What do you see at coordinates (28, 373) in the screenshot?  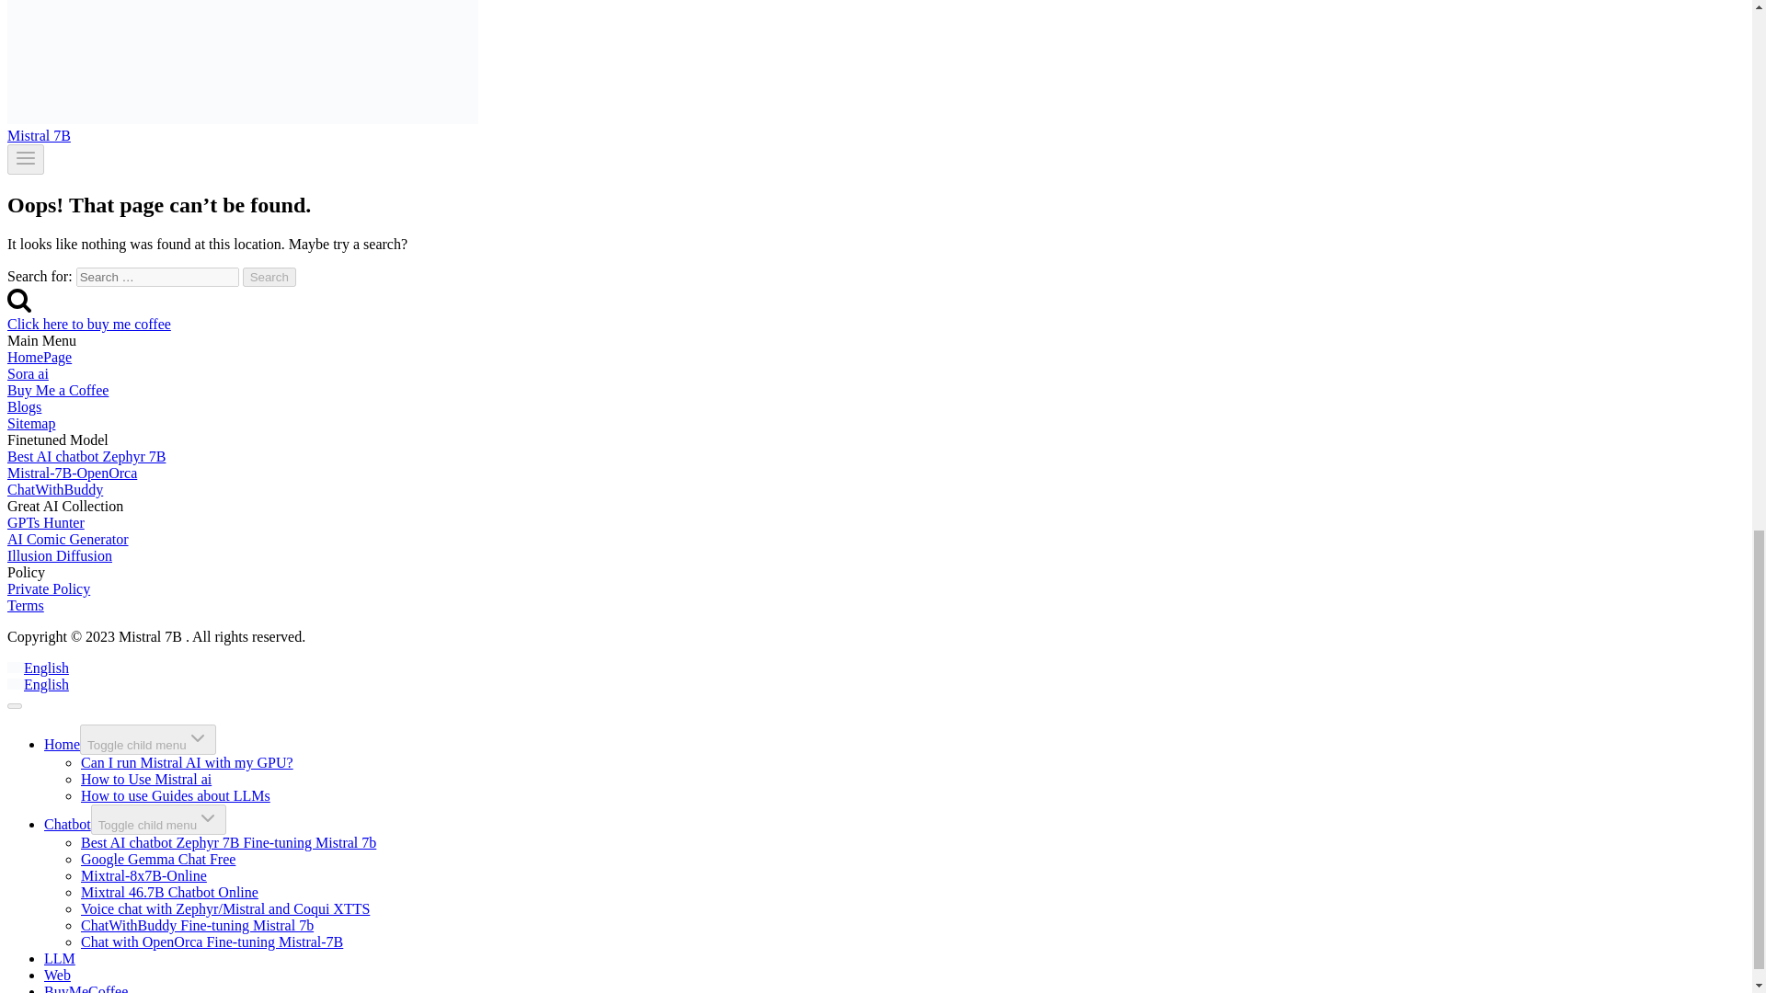 I see `Sora ai` at bounding box center [28, 373].